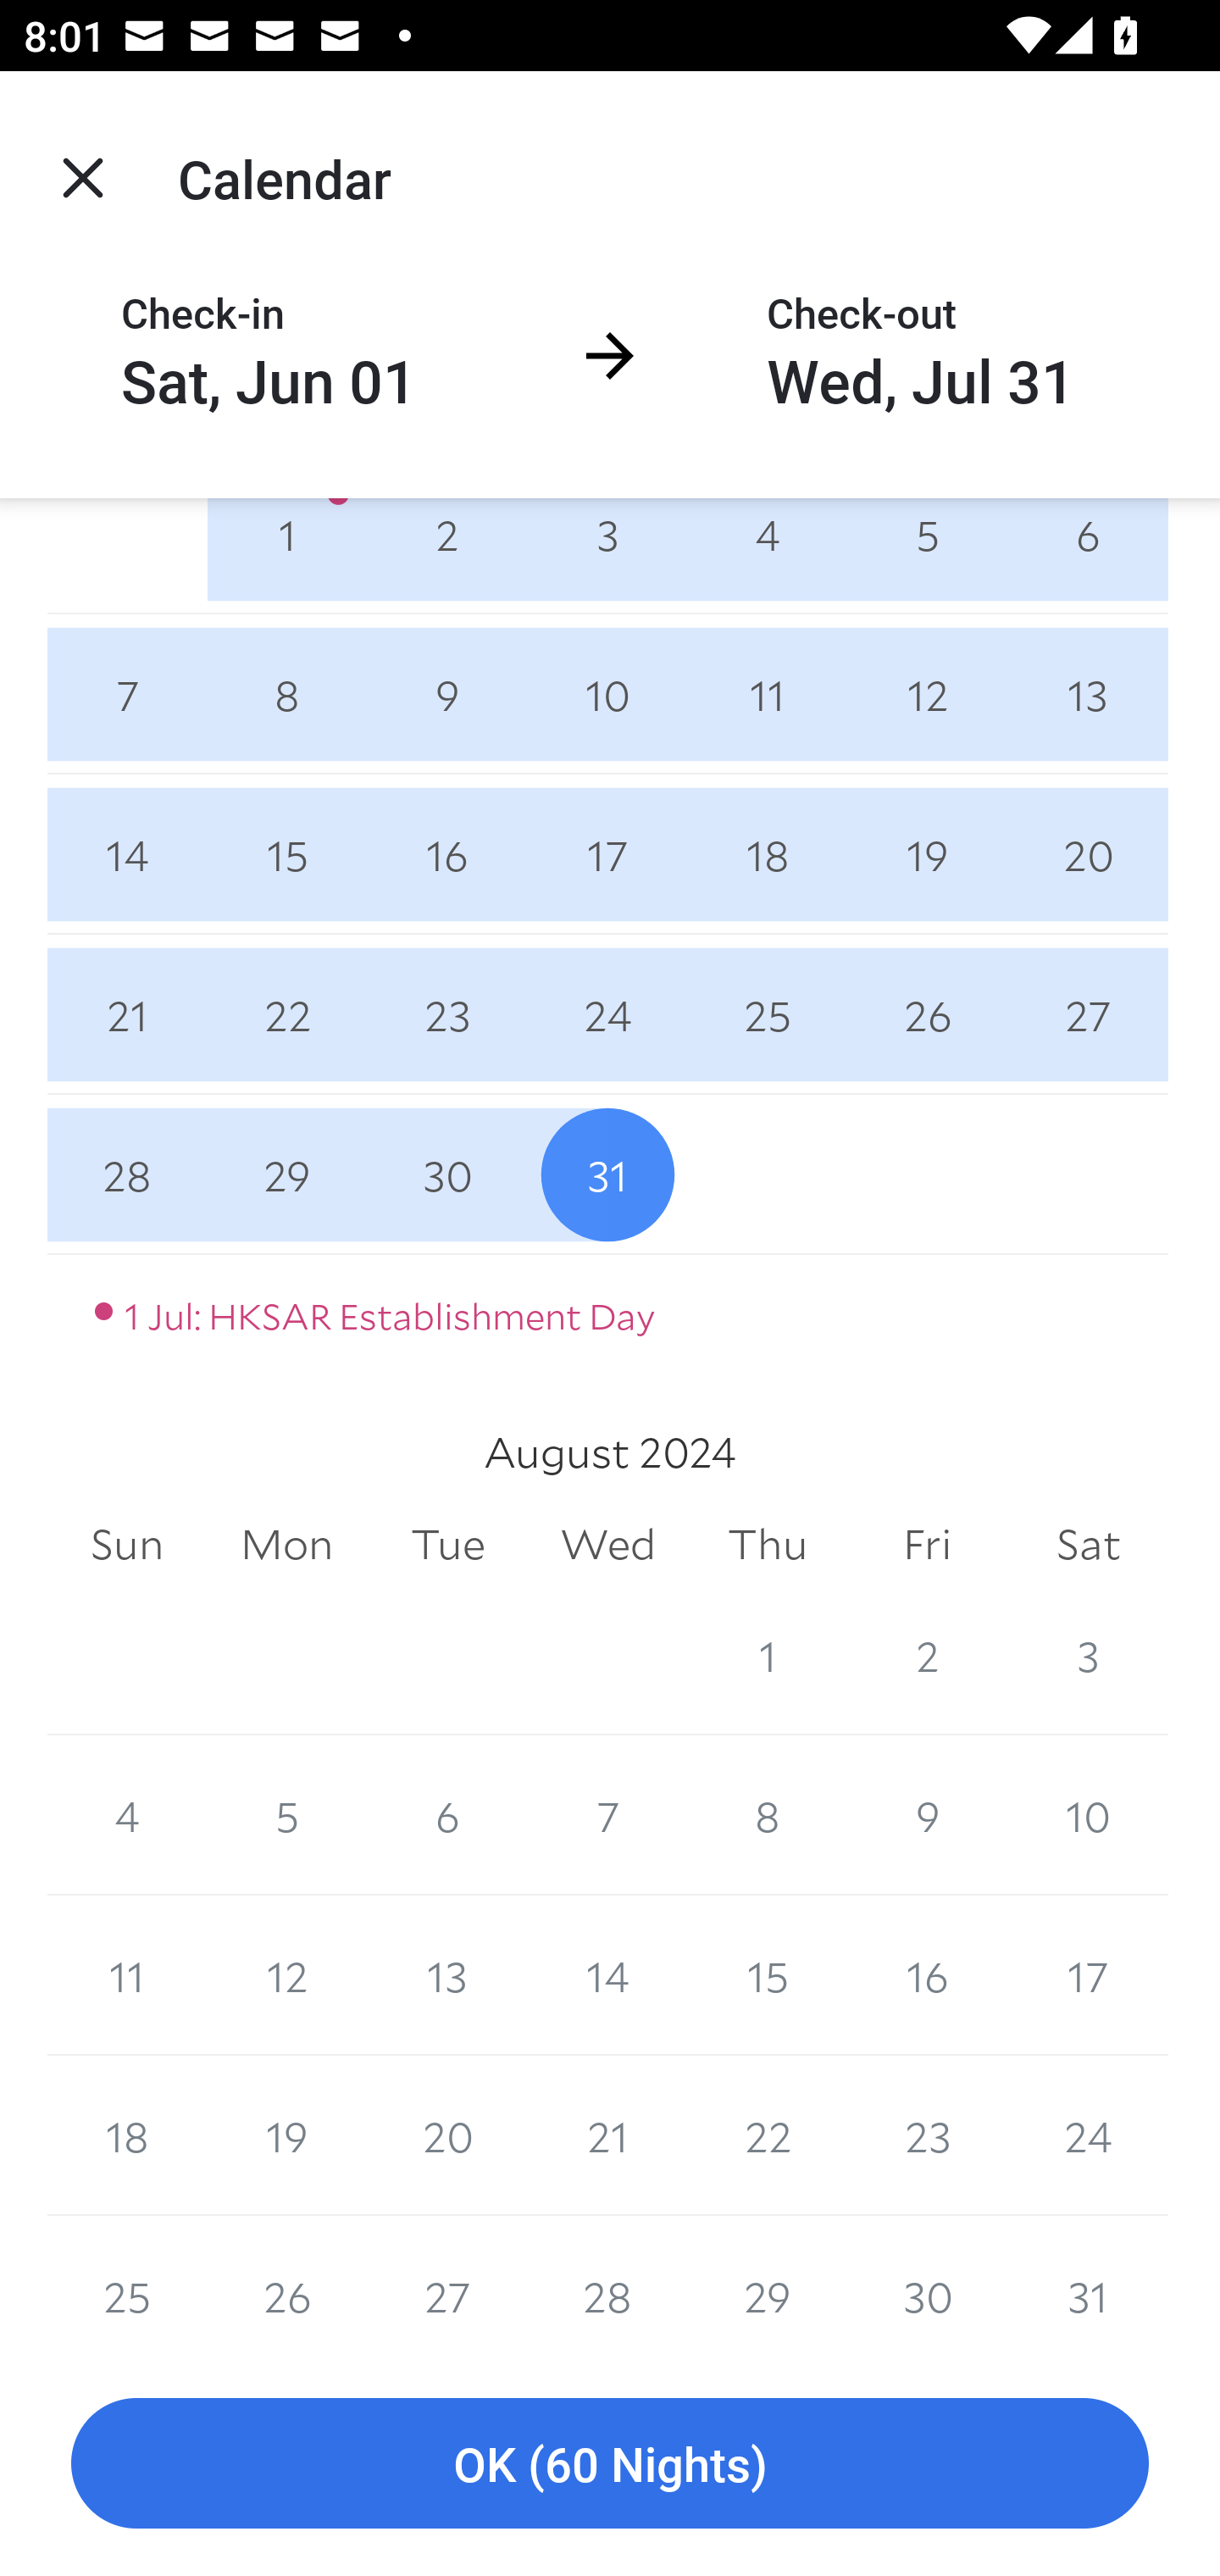 The height and width of the screenshot is (2576, 1220). I want to click on 18 18 July 2024, so click(768, 855).